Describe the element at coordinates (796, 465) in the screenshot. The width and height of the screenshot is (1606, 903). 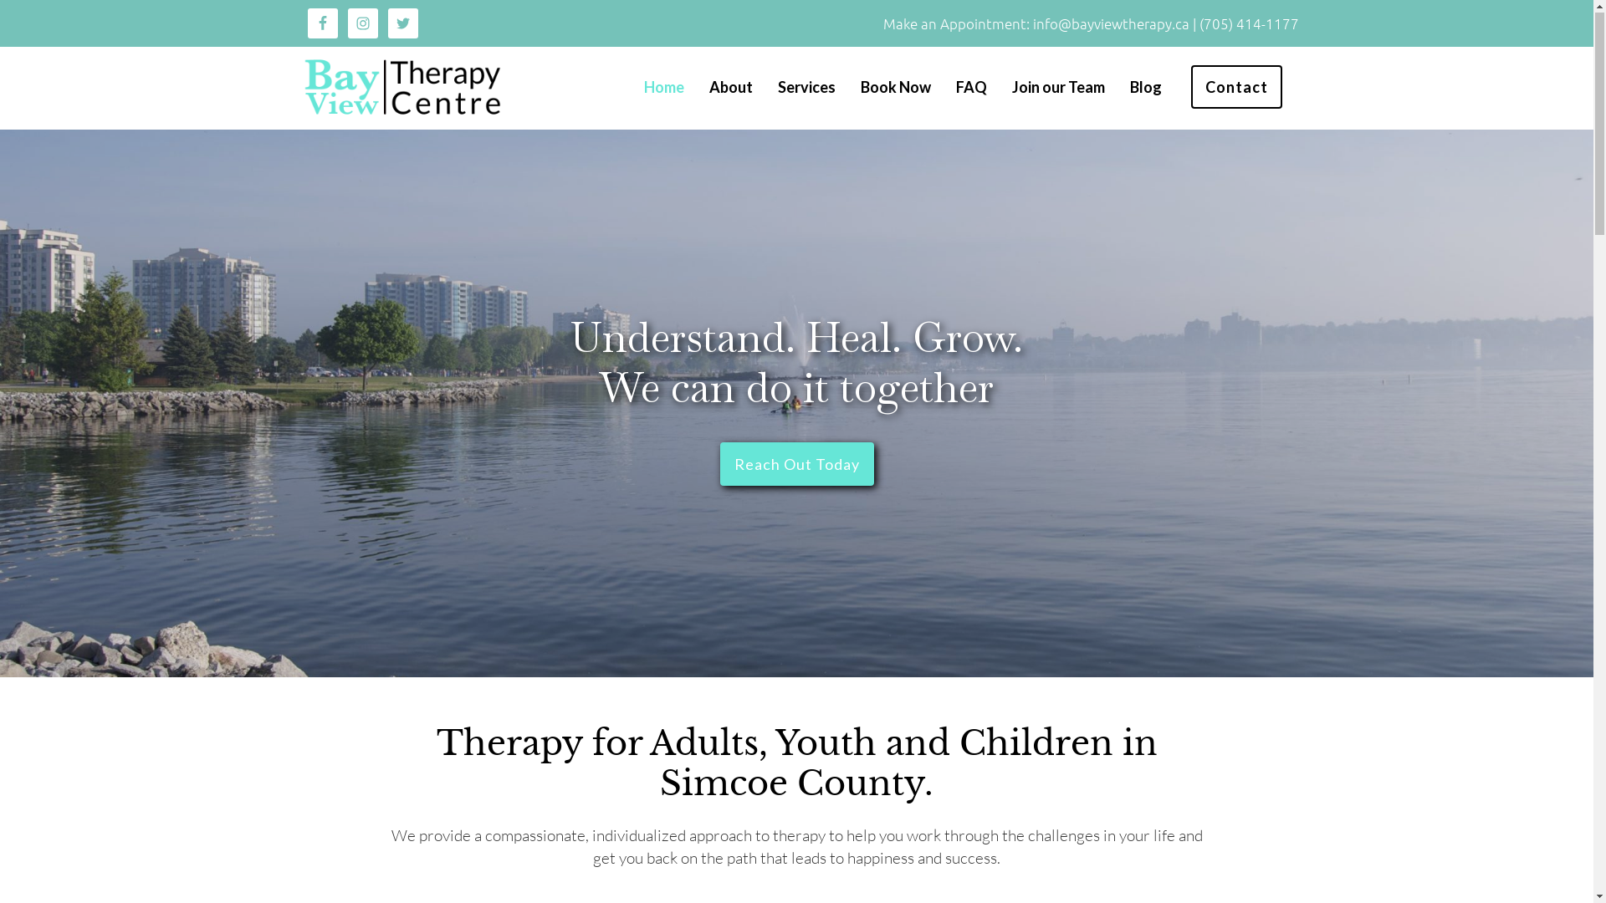
I see `Reach Out Today` at that location.